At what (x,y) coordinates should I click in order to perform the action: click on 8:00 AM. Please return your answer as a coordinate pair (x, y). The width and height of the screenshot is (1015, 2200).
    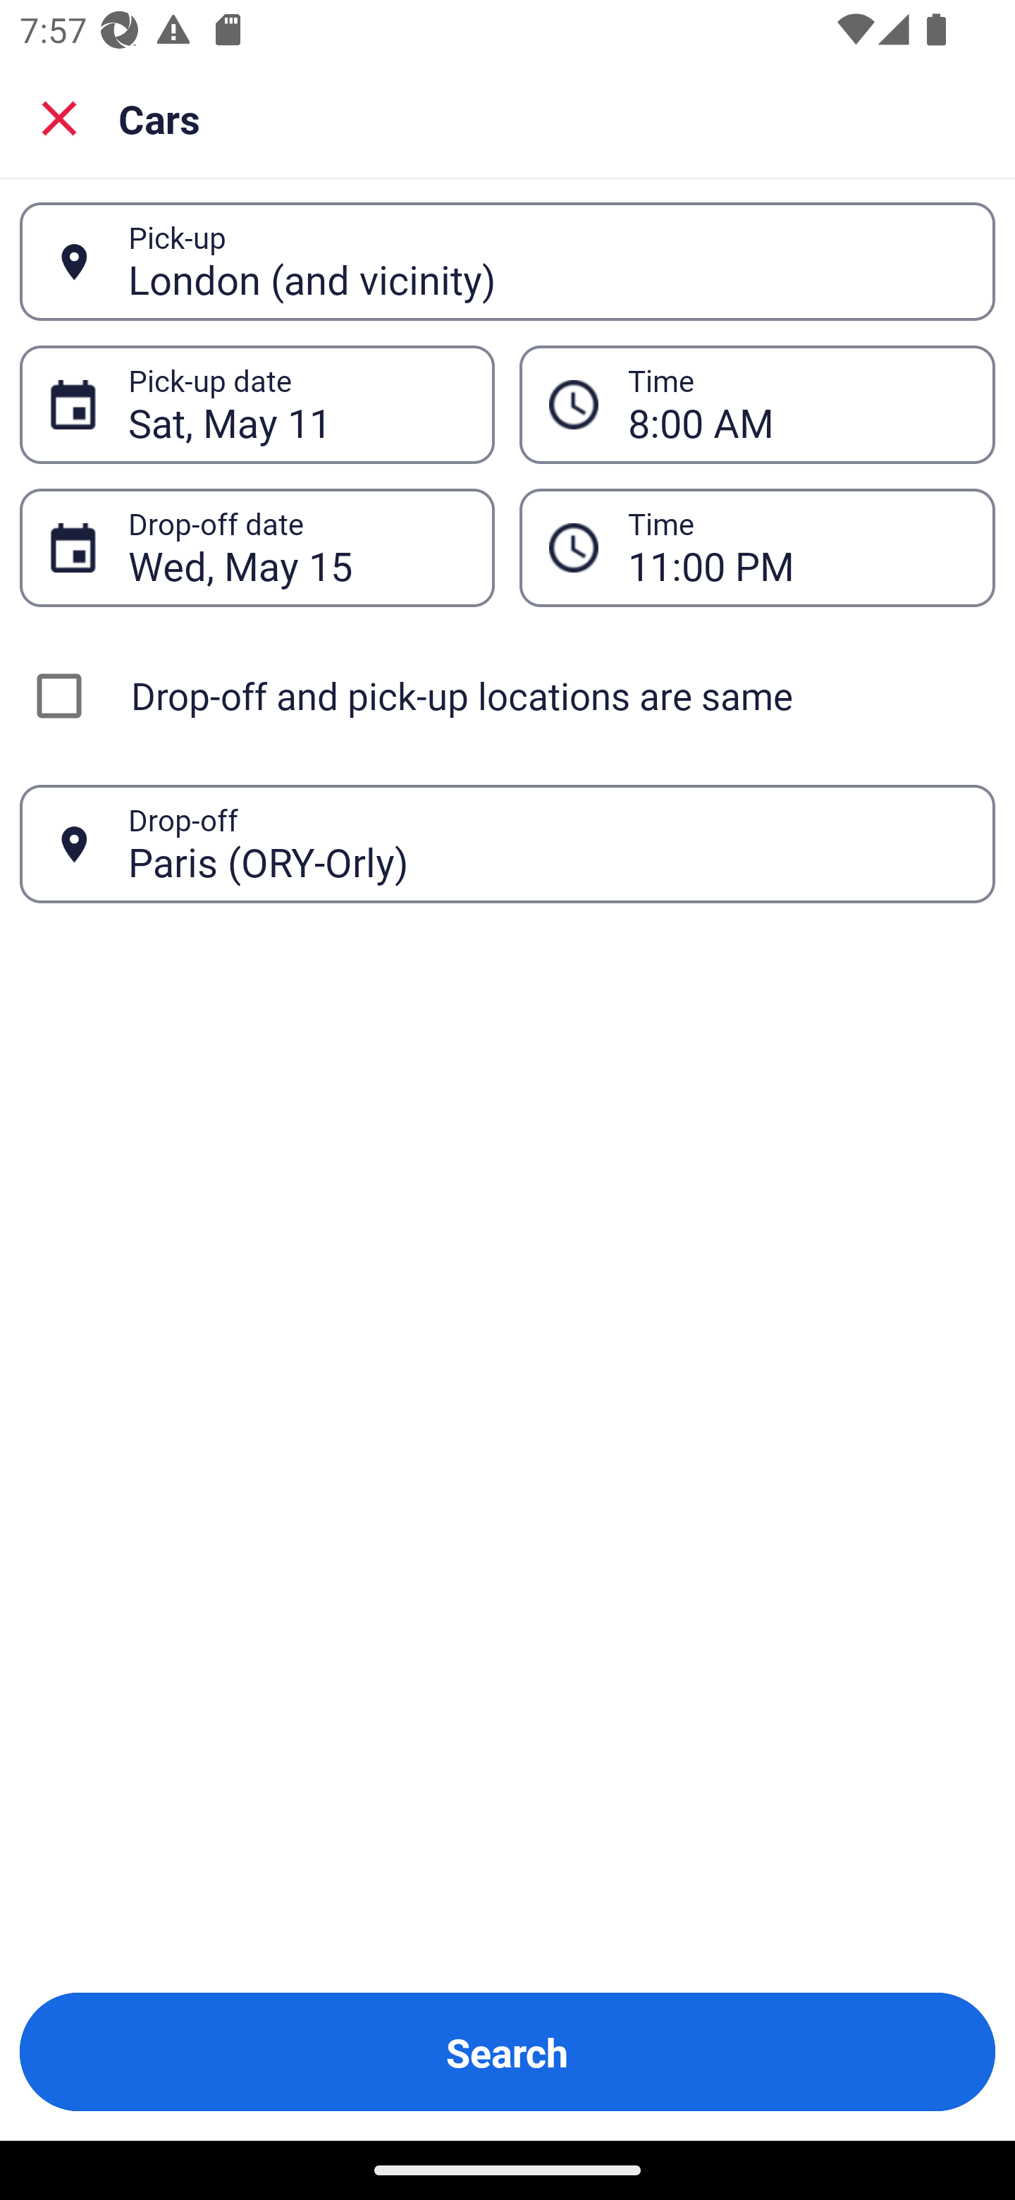
    Looking at the image, I should click on (796, 405).